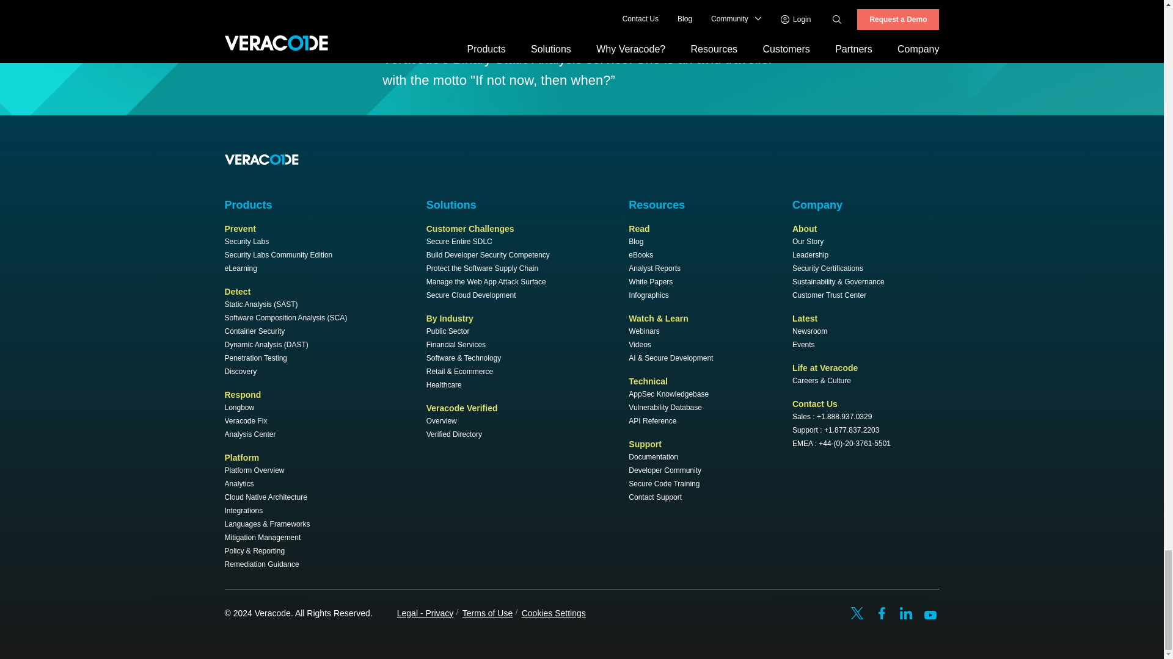  I want to click on VeraCode, so click(261, 157).